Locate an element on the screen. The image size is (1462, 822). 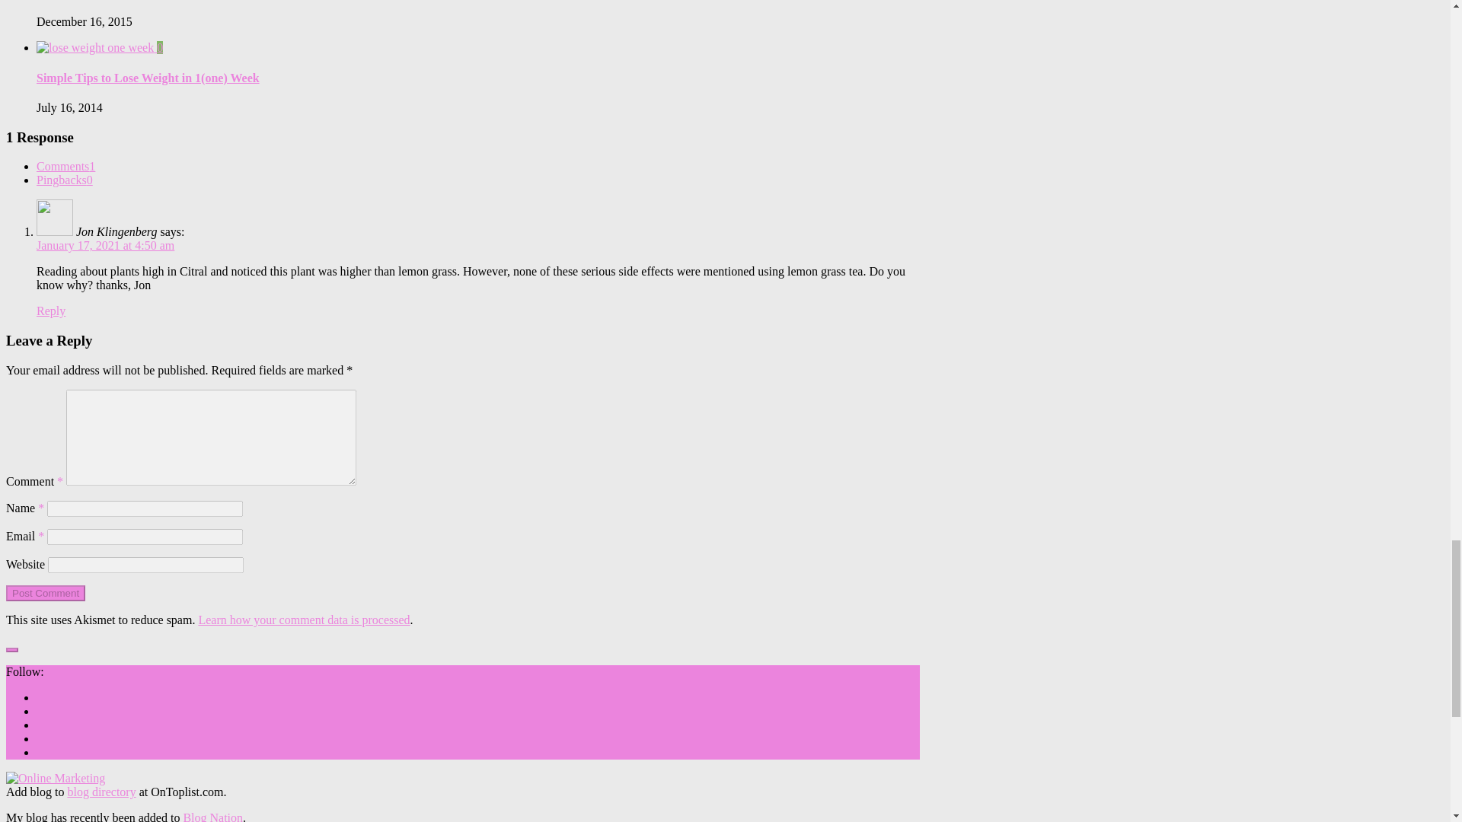
Expand Sidebar is located at coordinates (11, 650).